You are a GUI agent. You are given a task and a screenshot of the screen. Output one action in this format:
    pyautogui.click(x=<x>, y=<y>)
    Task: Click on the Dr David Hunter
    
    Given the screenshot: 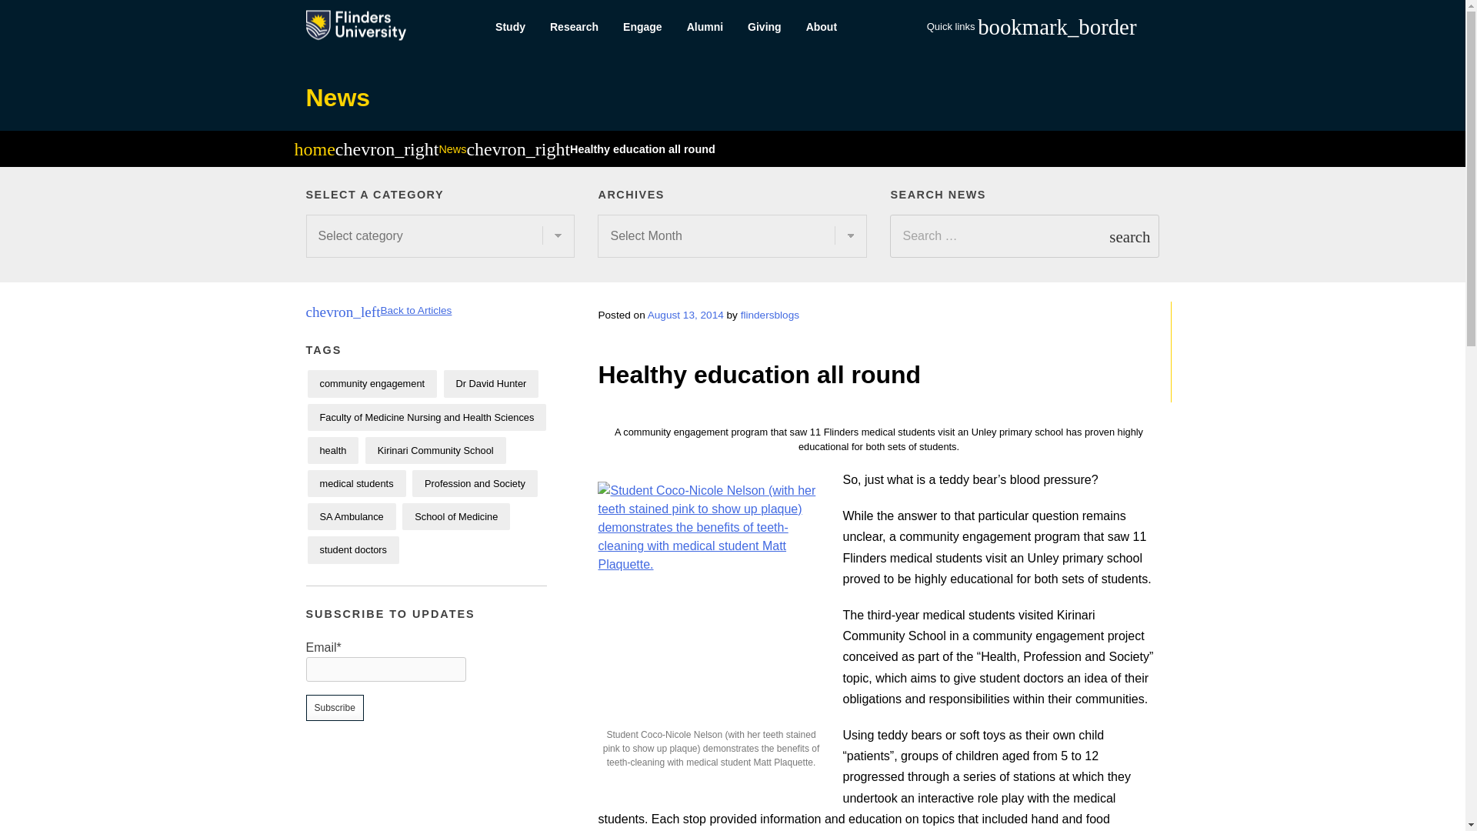 What is the action you would take?
    pyautogui.click(x=491, y=383)
    